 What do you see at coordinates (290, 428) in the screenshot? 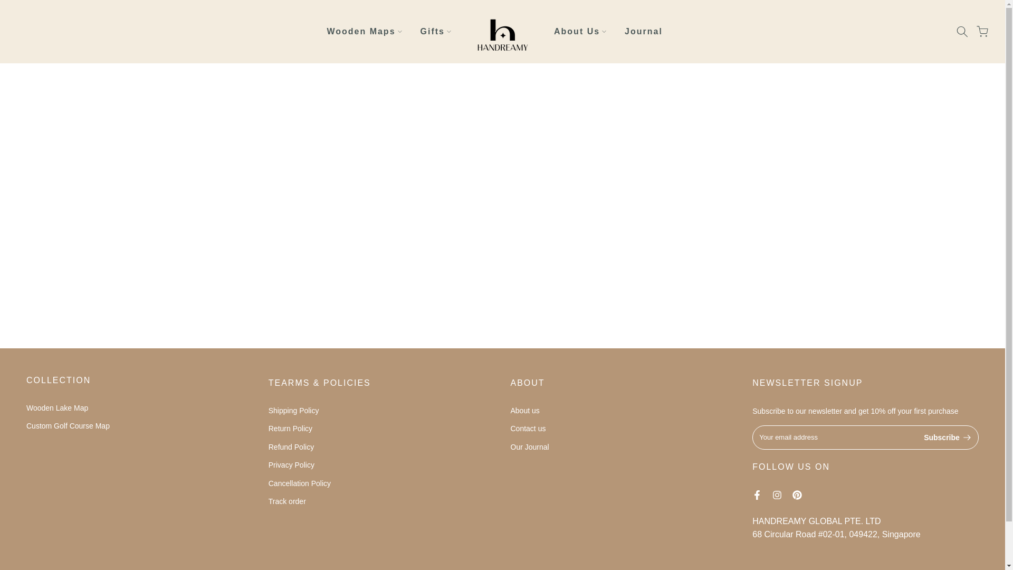
I see `Return Policy` at bounding box center [290, 428].